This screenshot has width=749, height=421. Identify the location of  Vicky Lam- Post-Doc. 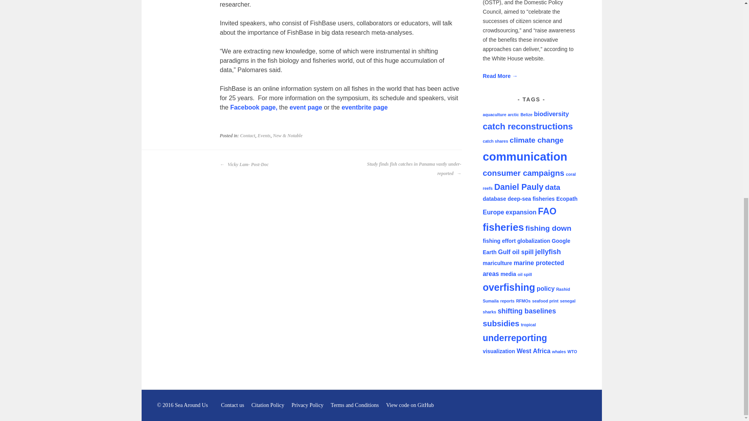
(244, 165).